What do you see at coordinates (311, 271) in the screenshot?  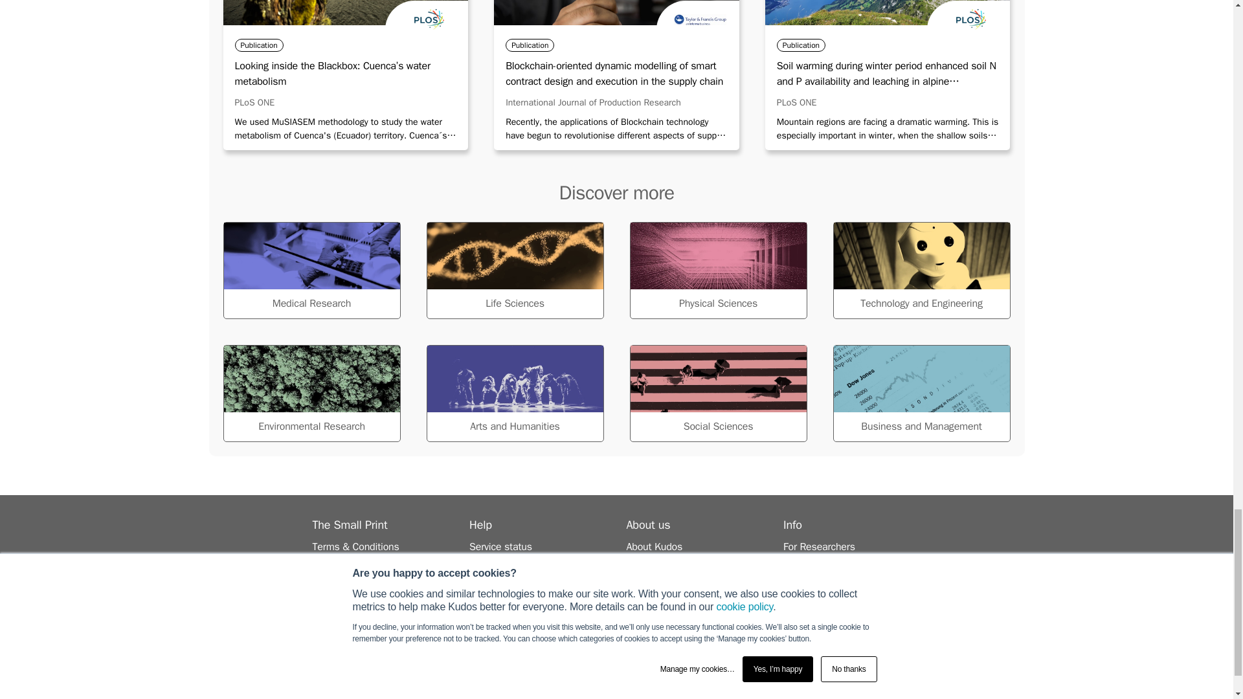 I see `Medical Research` at bounding box center [311, 271].